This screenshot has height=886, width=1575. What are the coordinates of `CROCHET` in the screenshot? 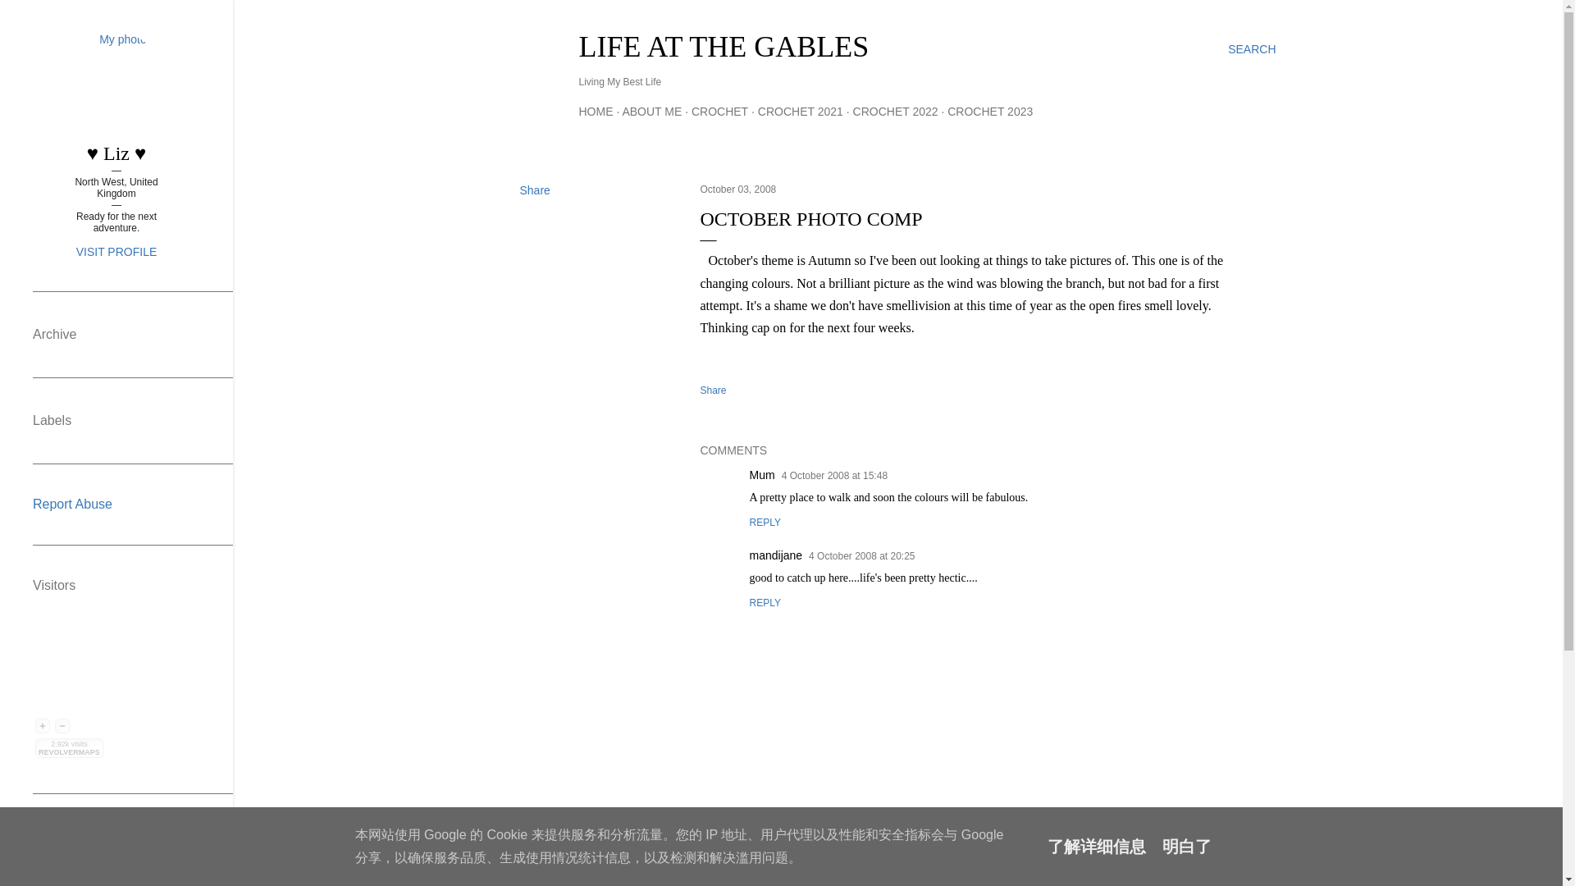 It's located at (719, 112).